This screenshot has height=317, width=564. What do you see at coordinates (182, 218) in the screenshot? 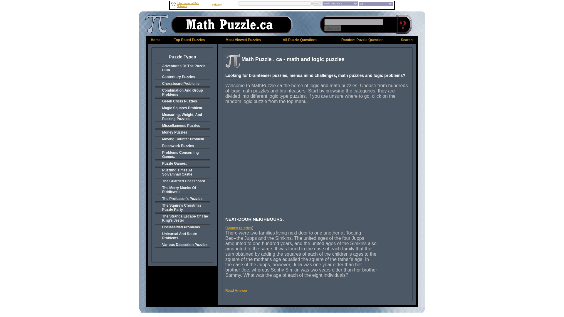
I see `The Strange Escape Of The King's Jester` at bounding box center [182, 218].